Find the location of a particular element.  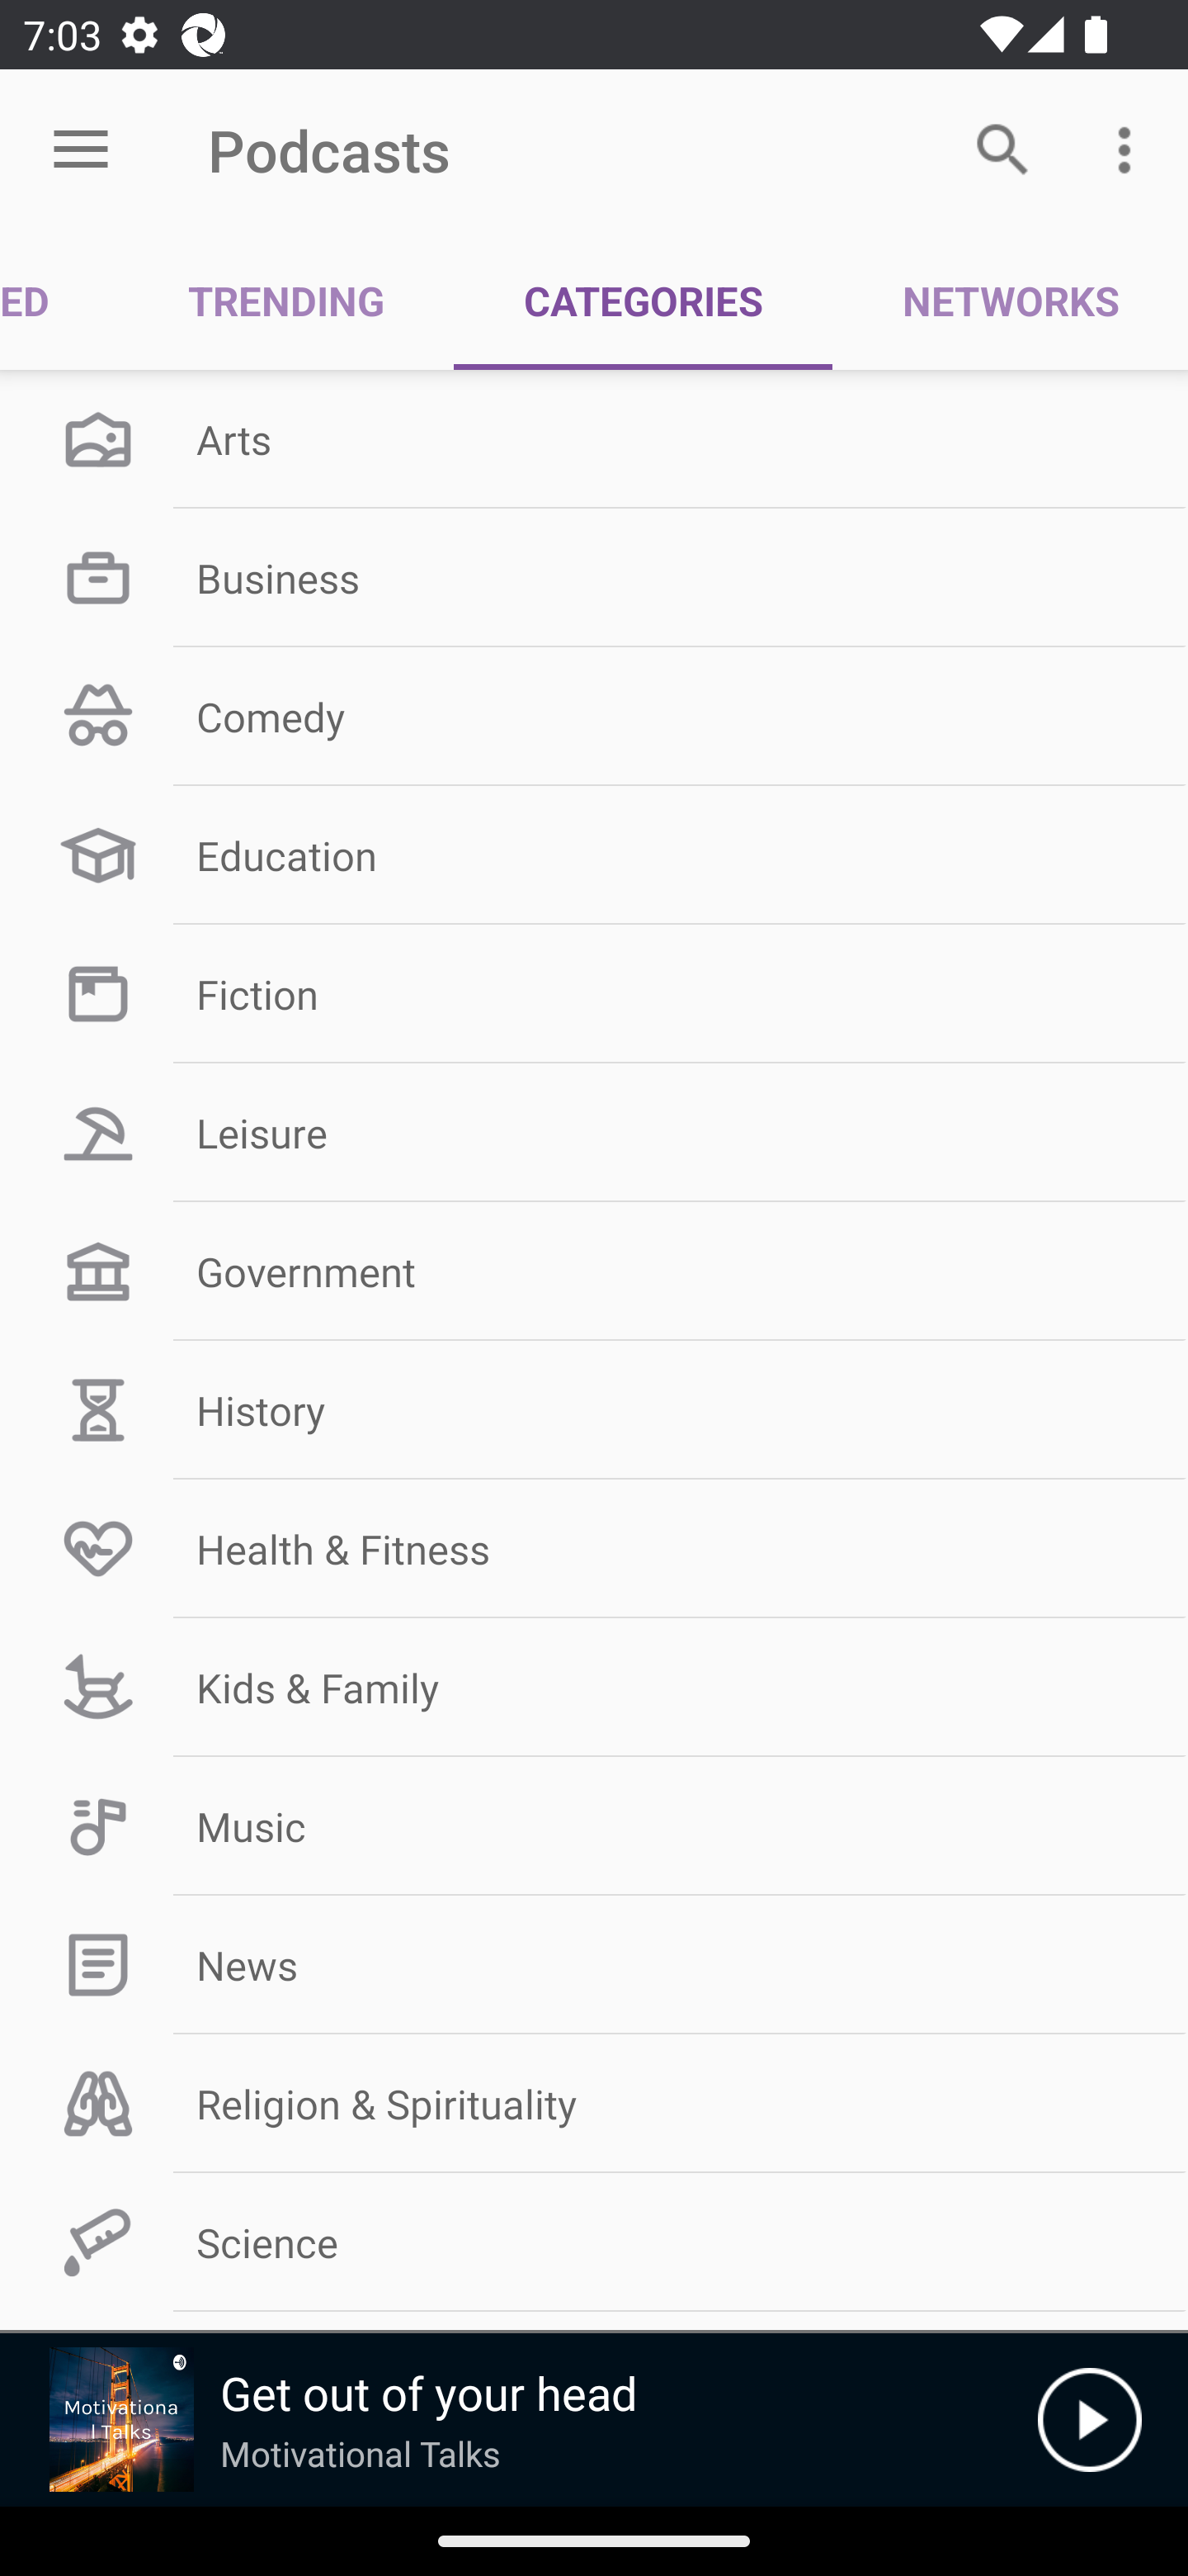

Music is located at coordinates (594, 1826).